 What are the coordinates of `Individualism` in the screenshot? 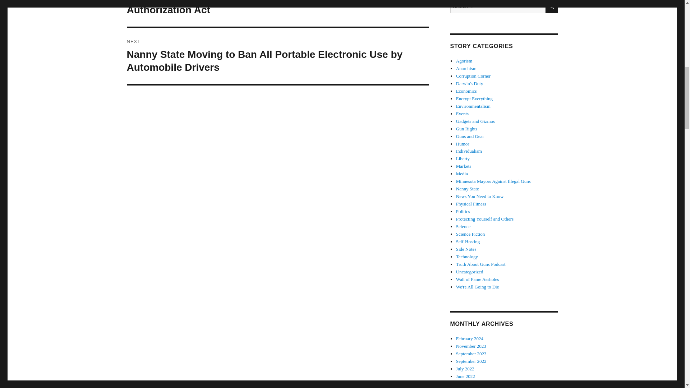 It's located at (469, 151).